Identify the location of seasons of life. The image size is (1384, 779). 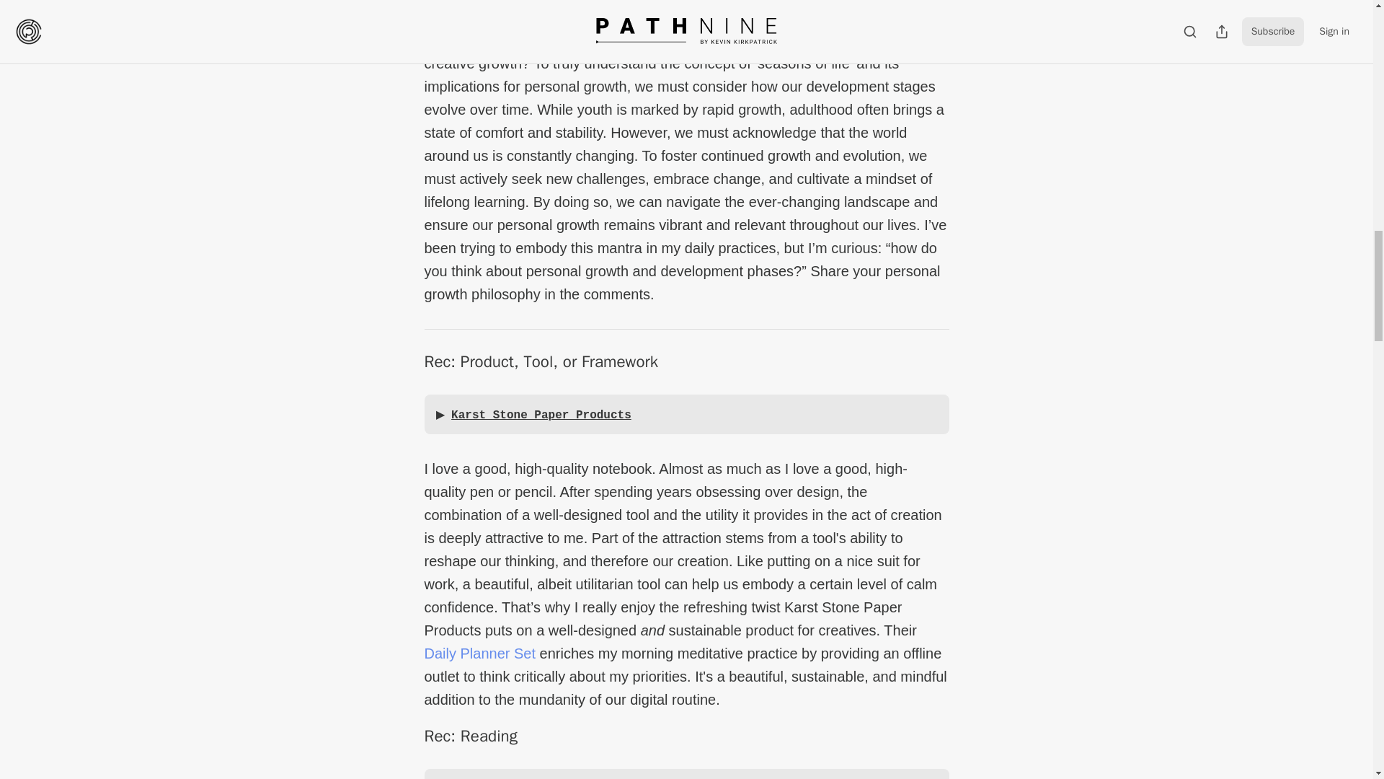
(731, 1).